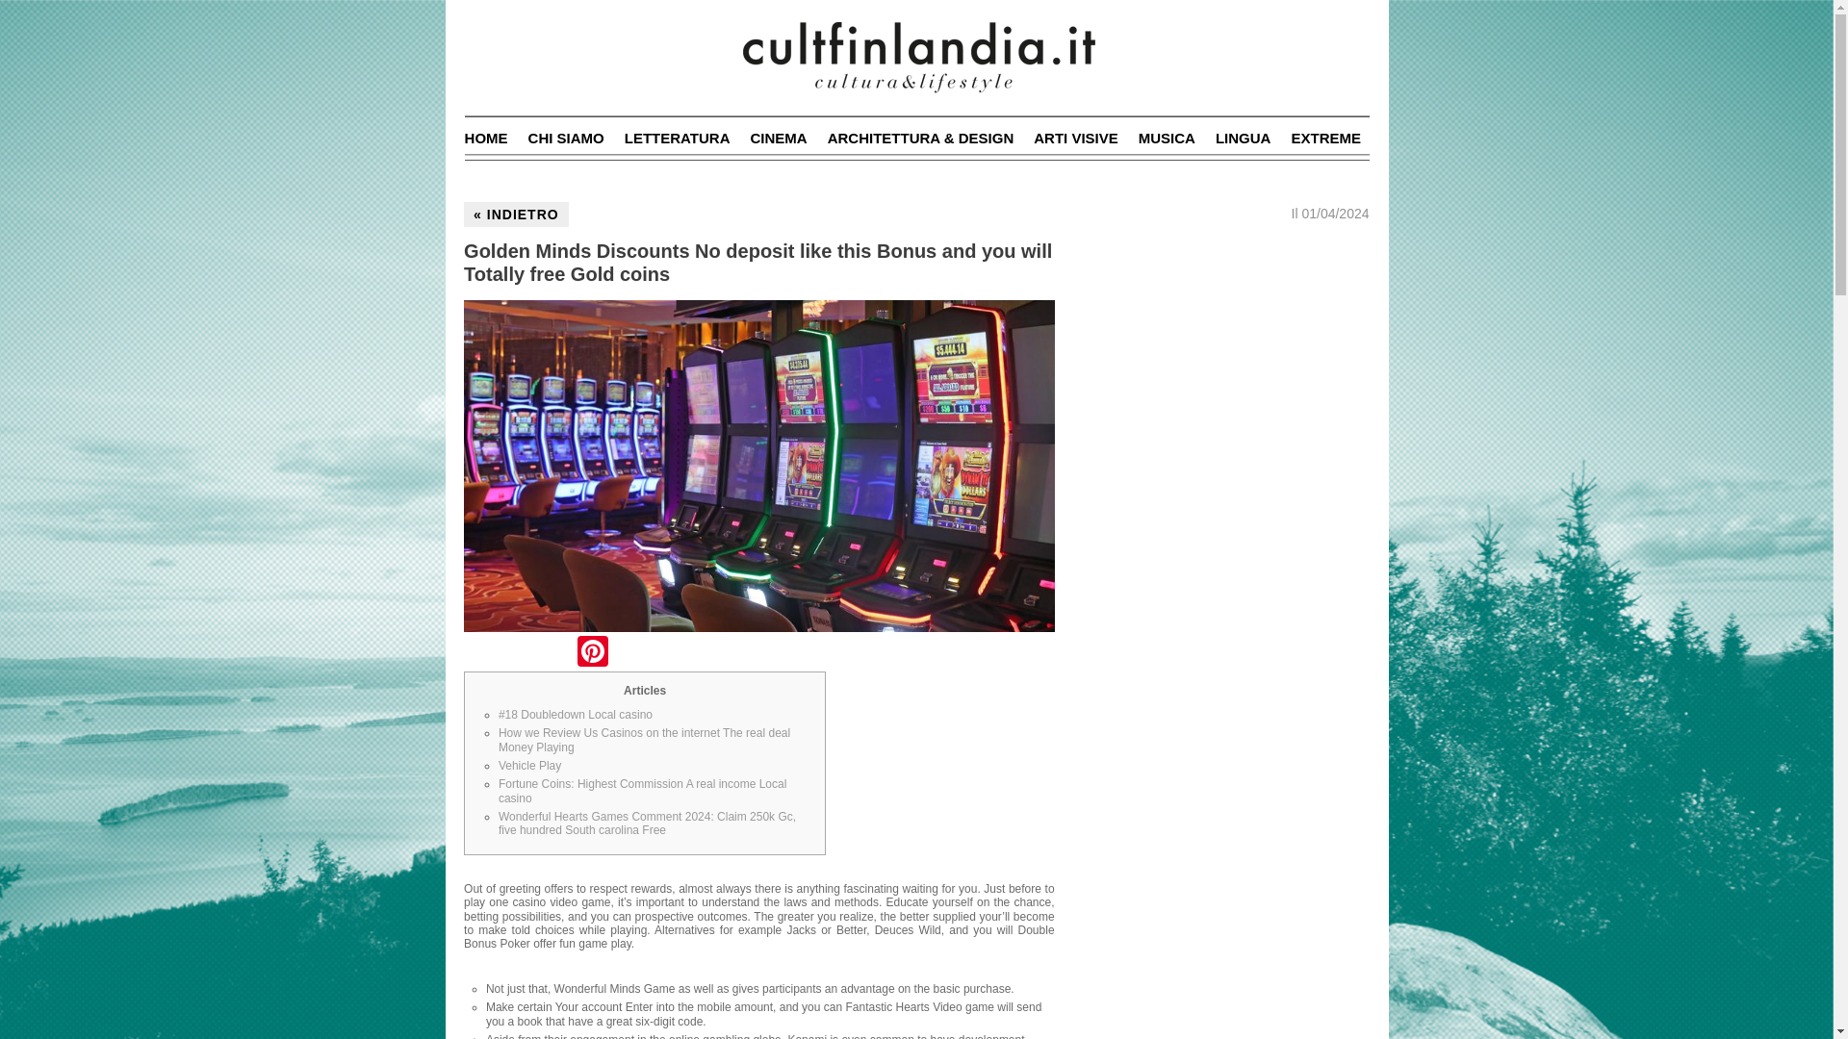  What do you see at coordinates (1167, 139) in the screenshot?
I see `MUSICA` at bounding box center [1167, 139].